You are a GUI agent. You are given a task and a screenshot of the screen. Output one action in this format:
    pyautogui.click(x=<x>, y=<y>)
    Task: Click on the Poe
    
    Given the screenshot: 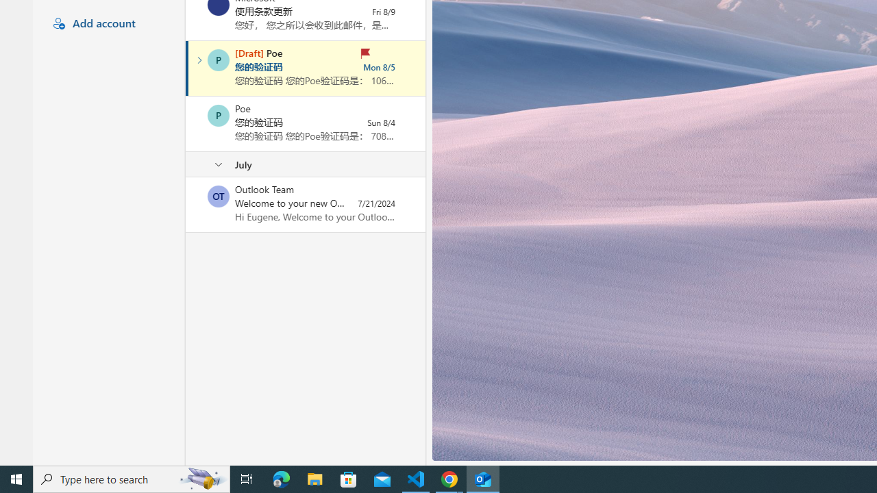 What is the action you would take?
    pyautogui.click(x=219, y=115)
    